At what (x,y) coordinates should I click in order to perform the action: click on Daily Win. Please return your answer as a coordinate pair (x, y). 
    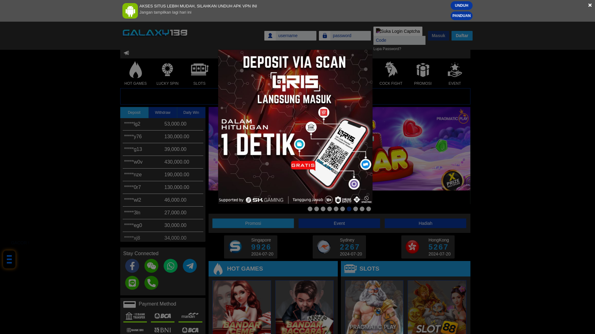
    Looking at the image, I should click on (191, 113).